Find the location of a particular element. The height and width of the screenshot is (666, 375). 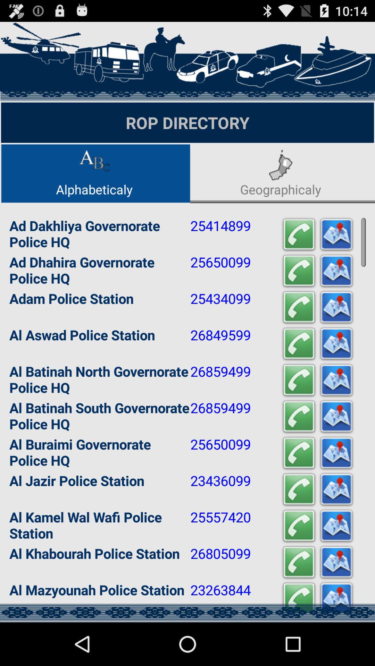

call number is located at coordinates (299, 417).